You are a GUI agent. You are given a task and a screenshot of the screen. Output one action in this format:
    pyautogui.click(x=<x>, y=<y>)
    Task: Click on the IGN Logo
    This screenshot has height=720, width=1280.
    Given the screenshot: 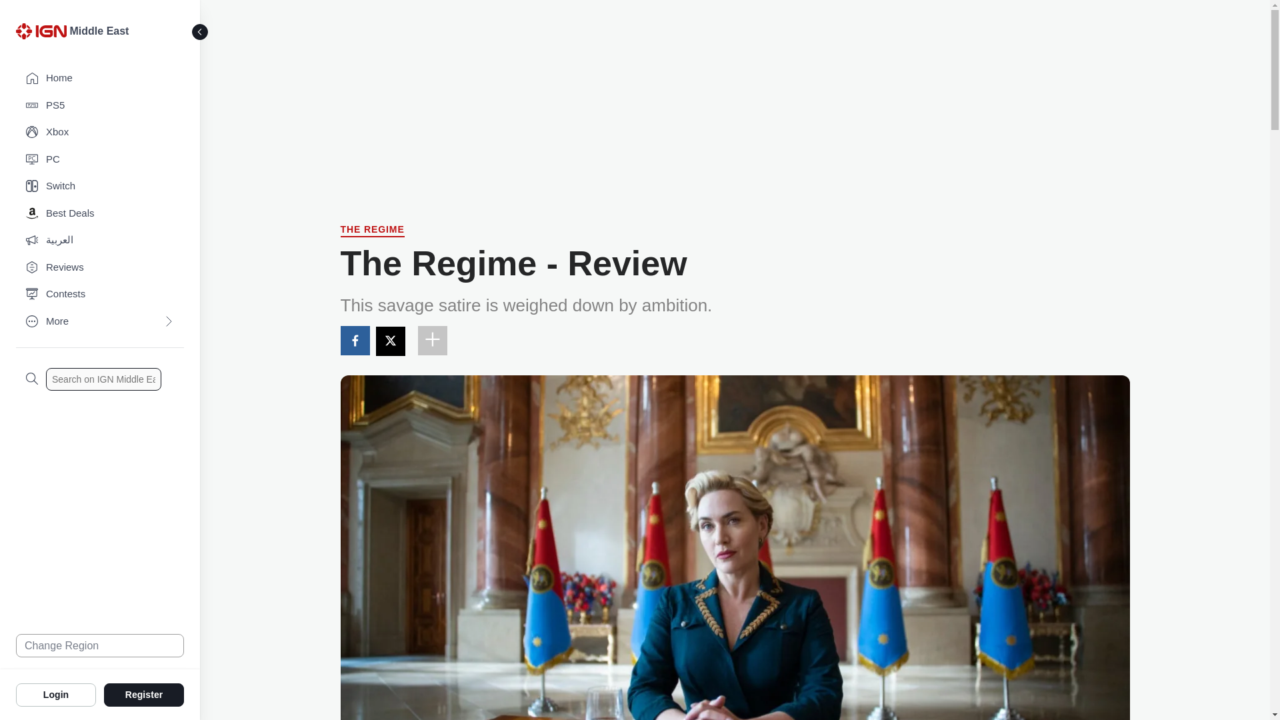 What is the action you would take?
    pyautogui.click(x=43, y=35)
    